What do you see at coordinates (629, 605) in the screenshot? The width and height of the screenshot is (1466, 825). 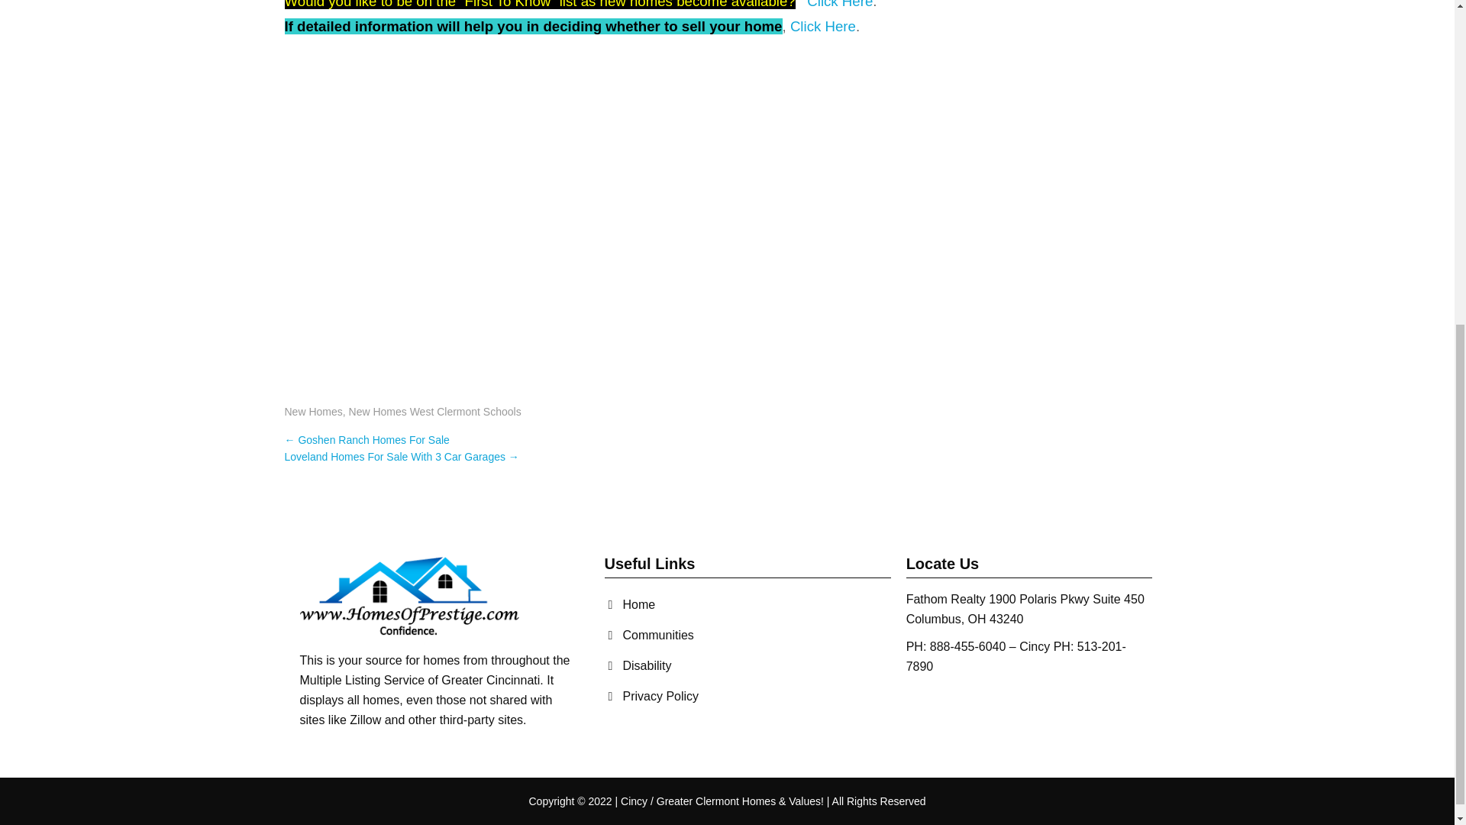 I see `Home` at bounding box center [629, 605].